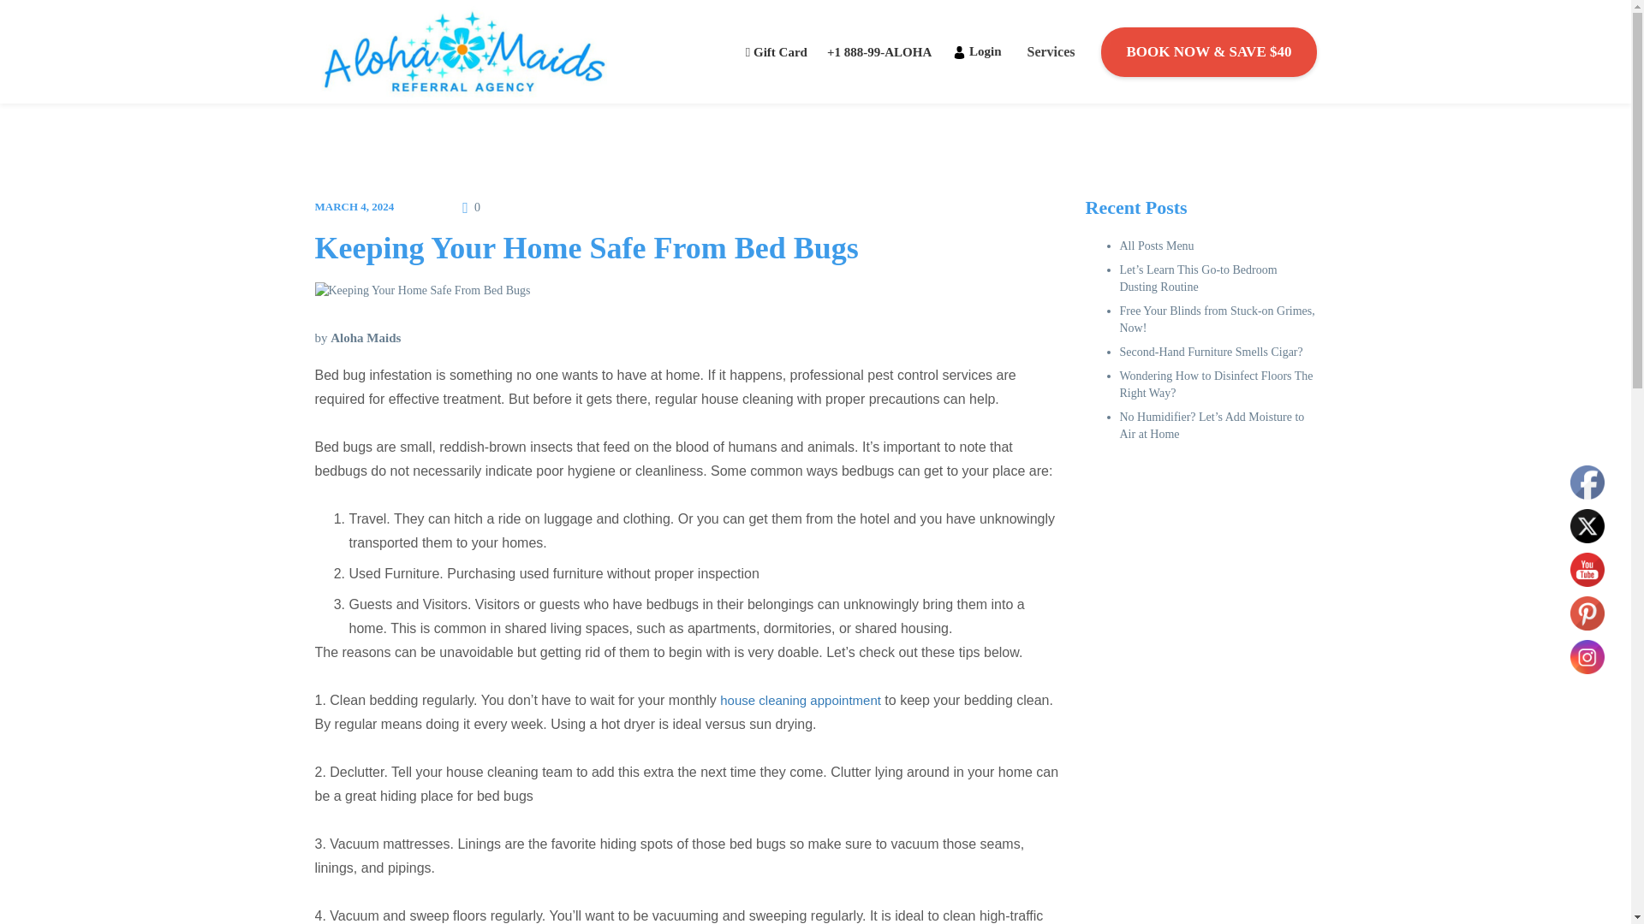 This screenshot has width=1644, height=924. I want to click on Look Wondering How to Disinfect Floors The Right Way?, so click(1216, 384).